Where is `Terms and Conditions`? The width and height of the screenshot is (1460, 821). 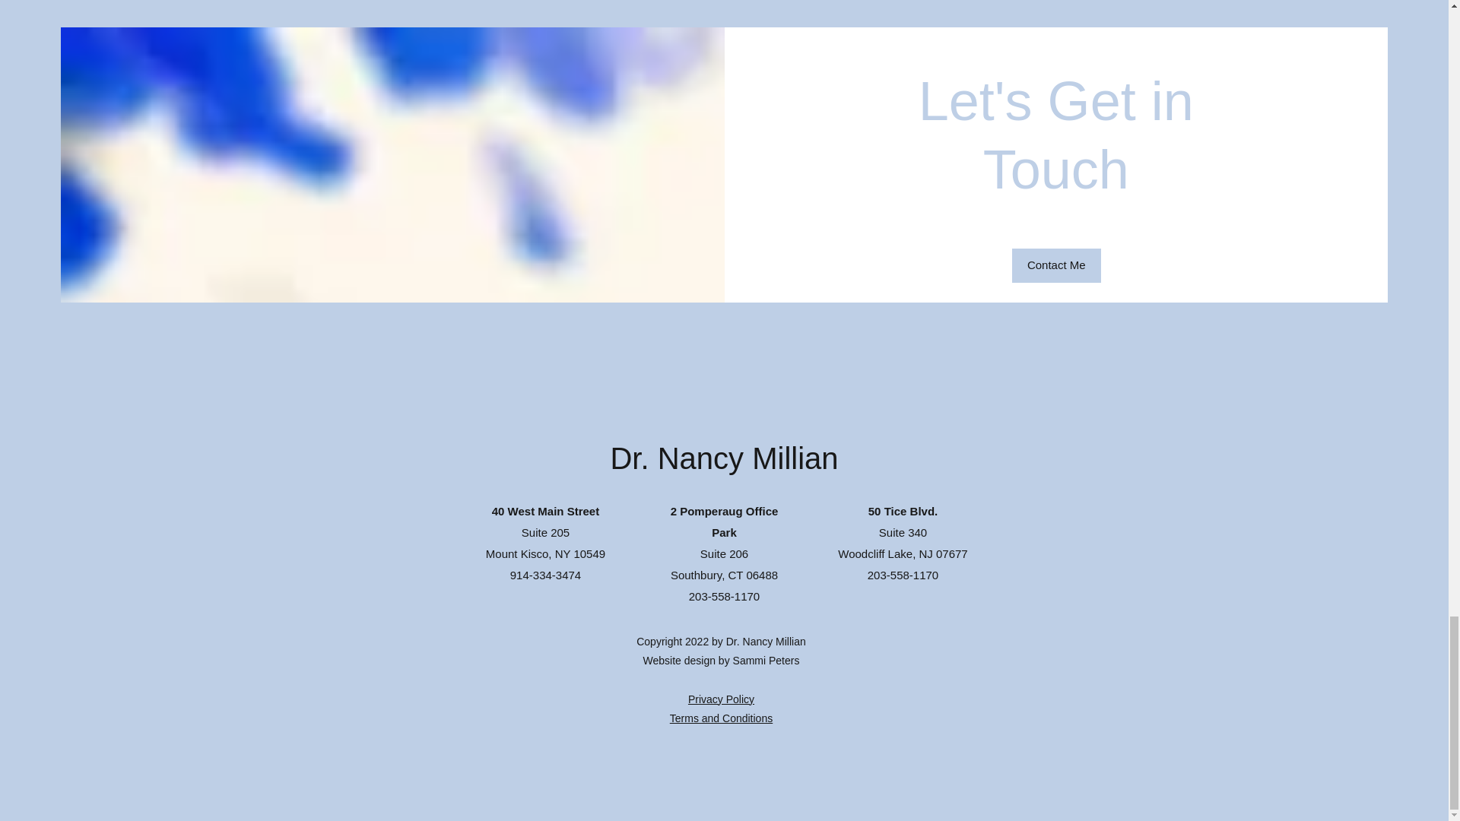
Terms and Conditions is located at coordinates (721, 718).